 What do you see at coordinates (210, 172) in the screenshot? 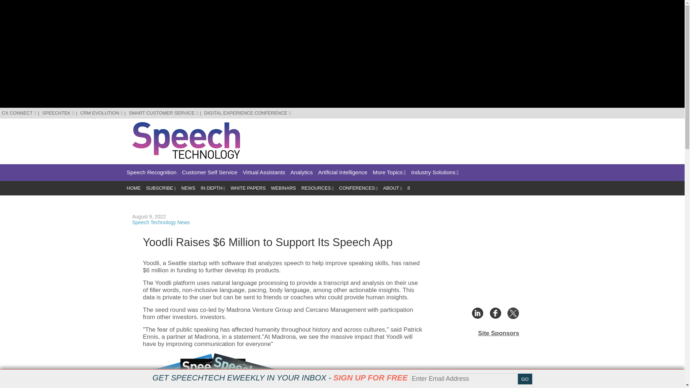
I see `Customer Self Service` at bounding box center [210, 172].